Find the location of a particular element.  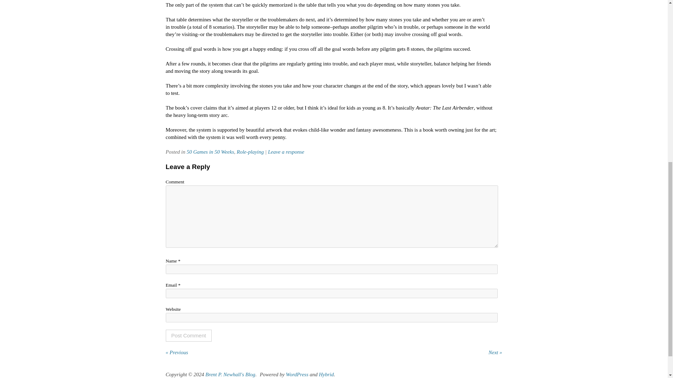

Leave a response is located at coordinates (286, 152).